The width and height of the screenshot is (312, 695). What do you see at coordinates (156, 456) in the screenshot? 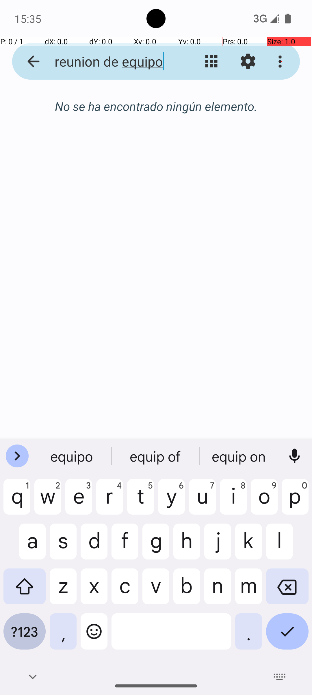
I see `equip of` at bounding box center [156, 456].